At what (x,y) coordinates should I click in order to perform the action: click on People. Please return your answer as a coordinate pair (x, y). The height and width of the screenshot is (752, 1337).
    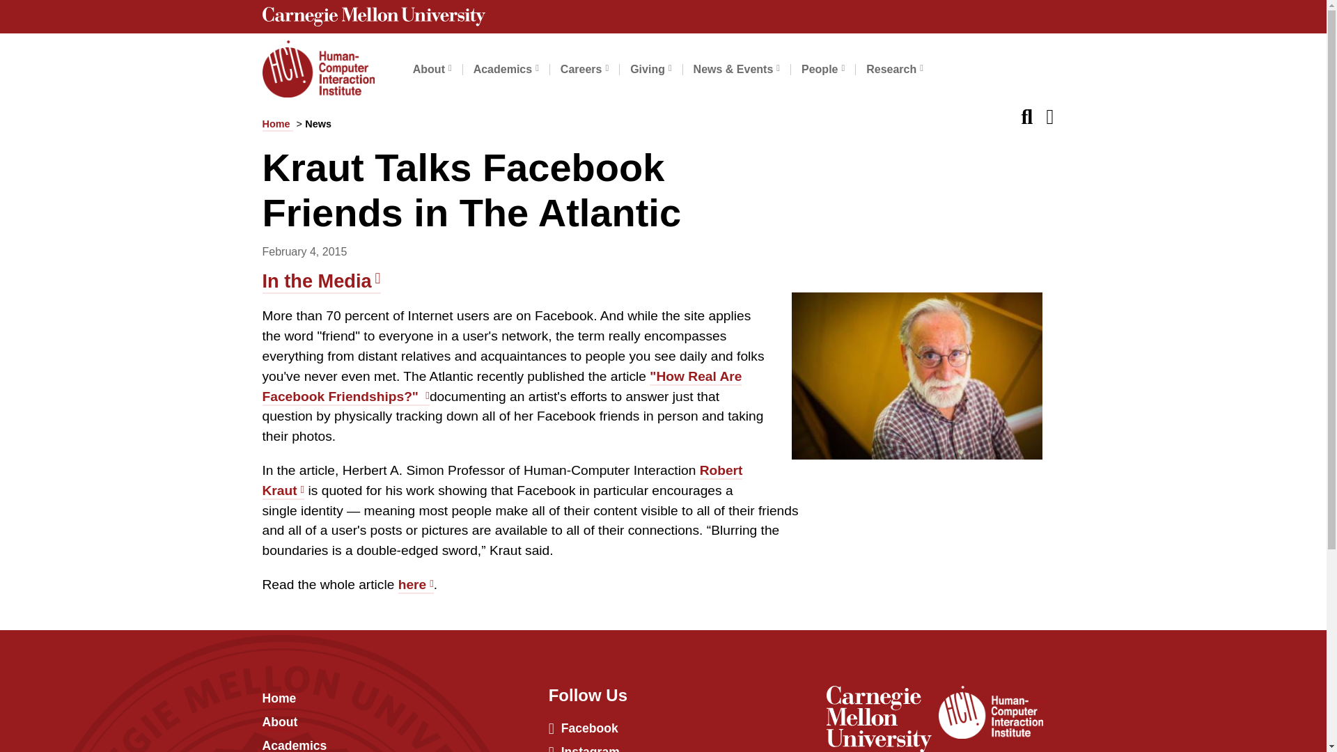
    Looking at the image, I should click on (823, 70).